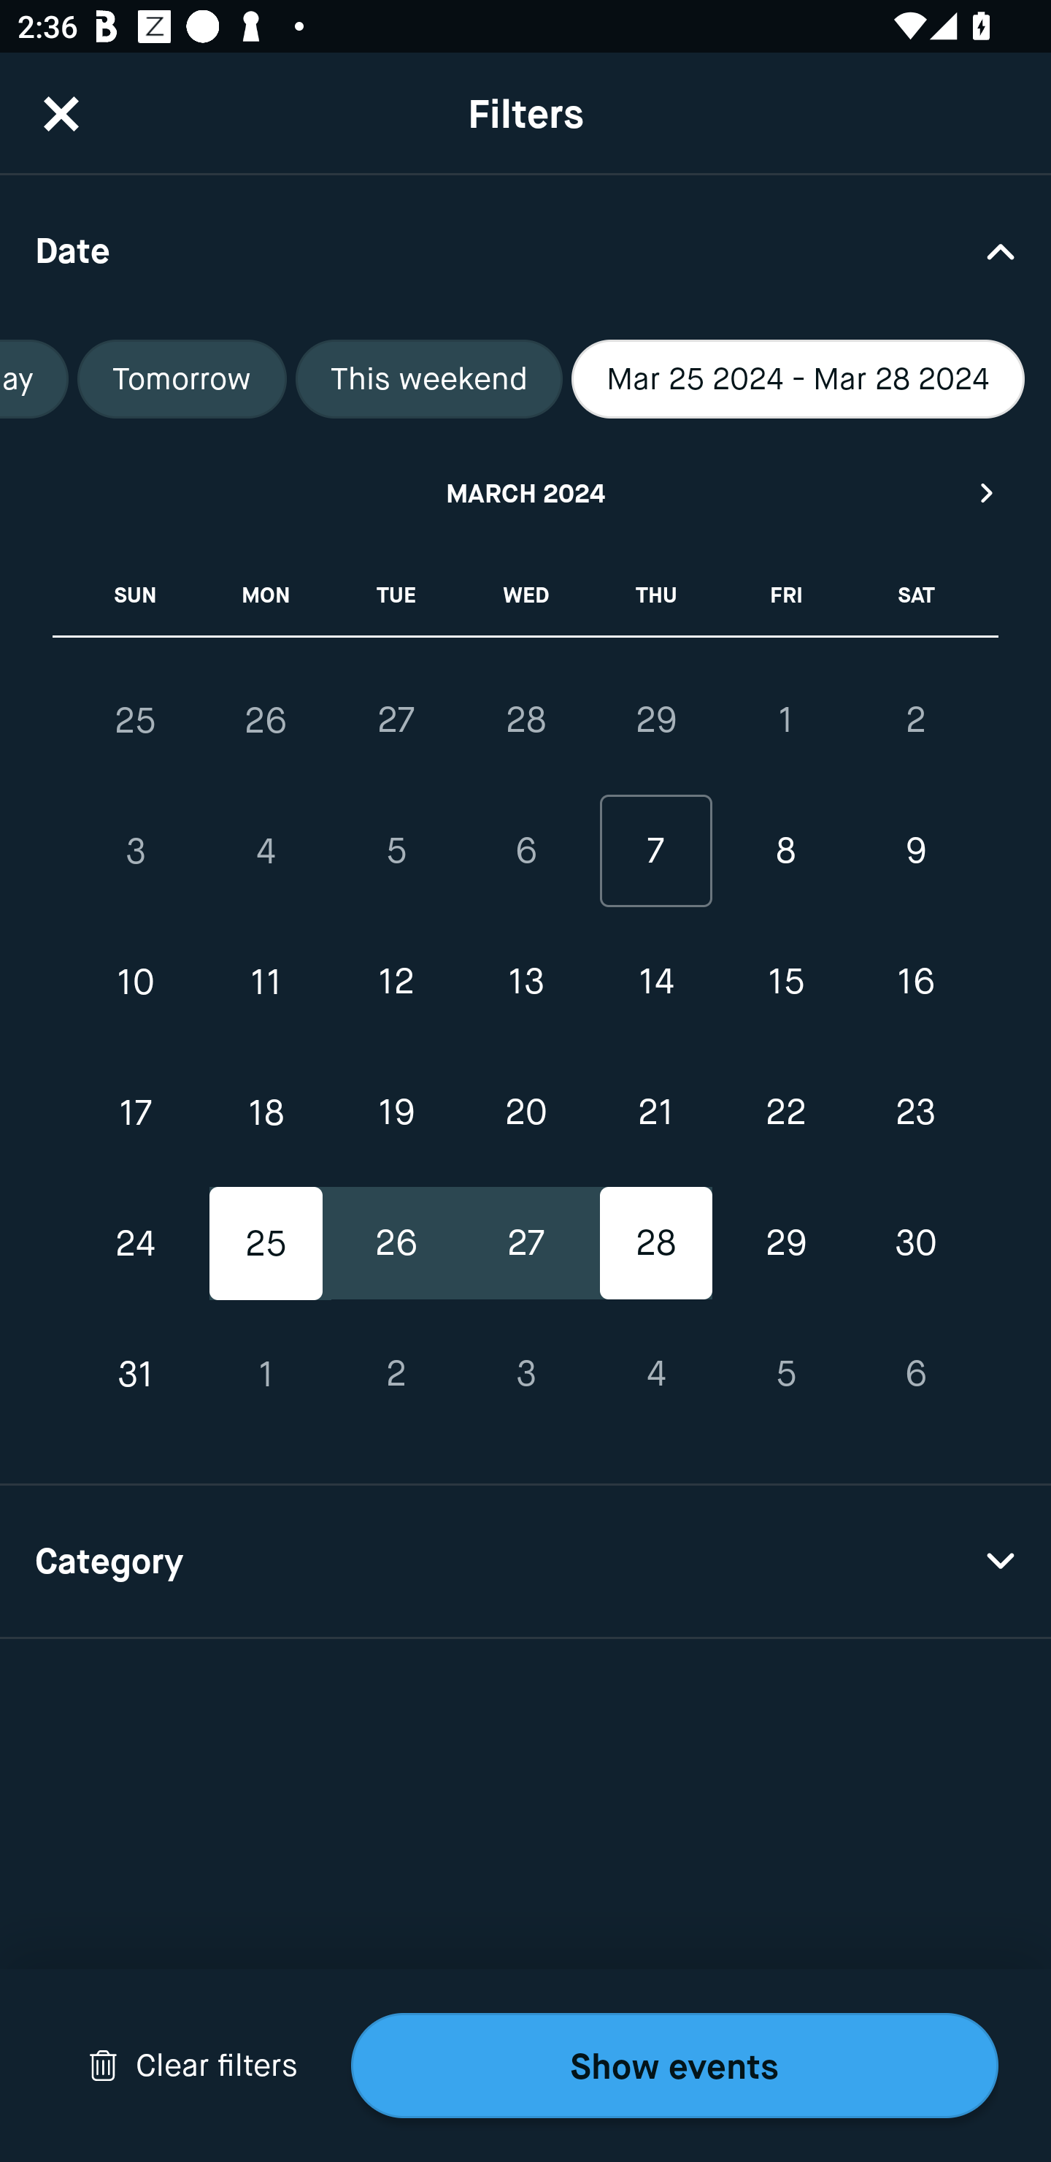 This screenshot has height=2162, width=1051. I want to click on 27, so click(525, 1243).